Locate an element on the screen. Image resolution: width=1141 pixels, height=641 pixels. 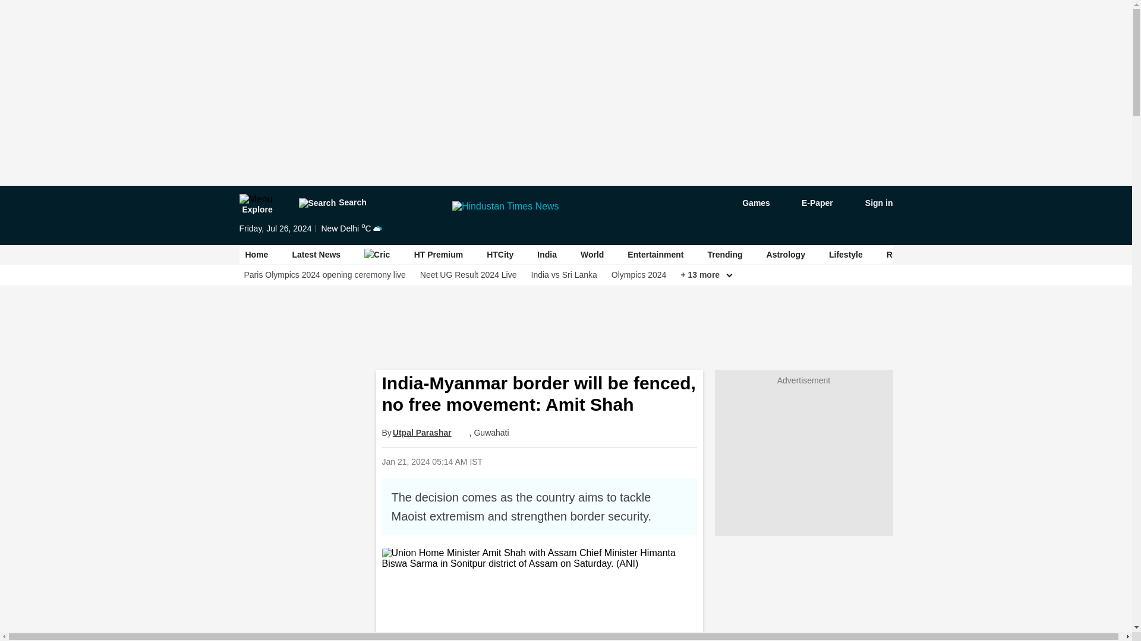
World is located at coordinates (592, 255).